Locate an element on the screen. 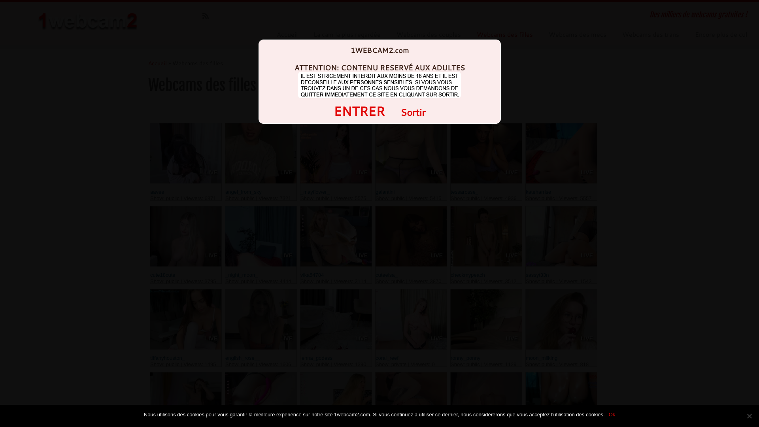 Image resolution: width=759 pixels, height=427 pixels. LIVE is located at coordinates (587, 255).